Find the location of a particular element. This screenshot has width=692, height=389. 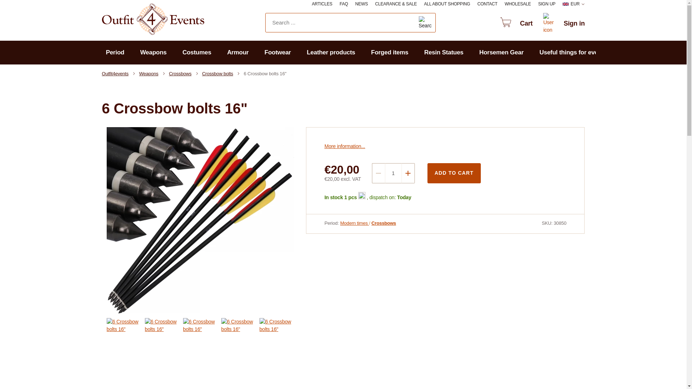

EUR is located at coordinates (573, 4).